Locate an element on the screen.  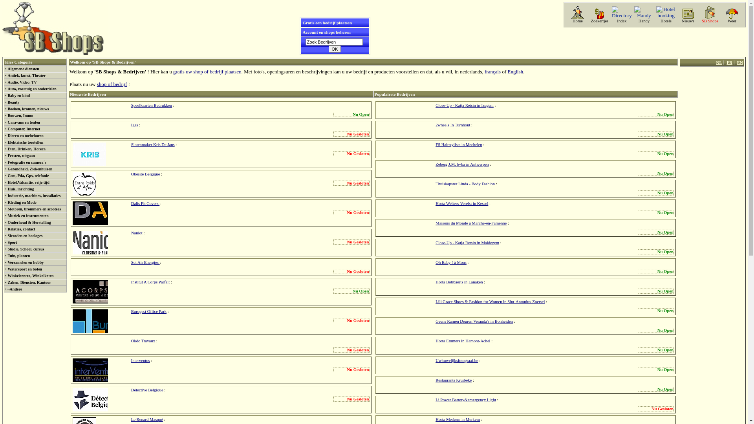
Sol Air Energies is located at coordinates (145, 262).